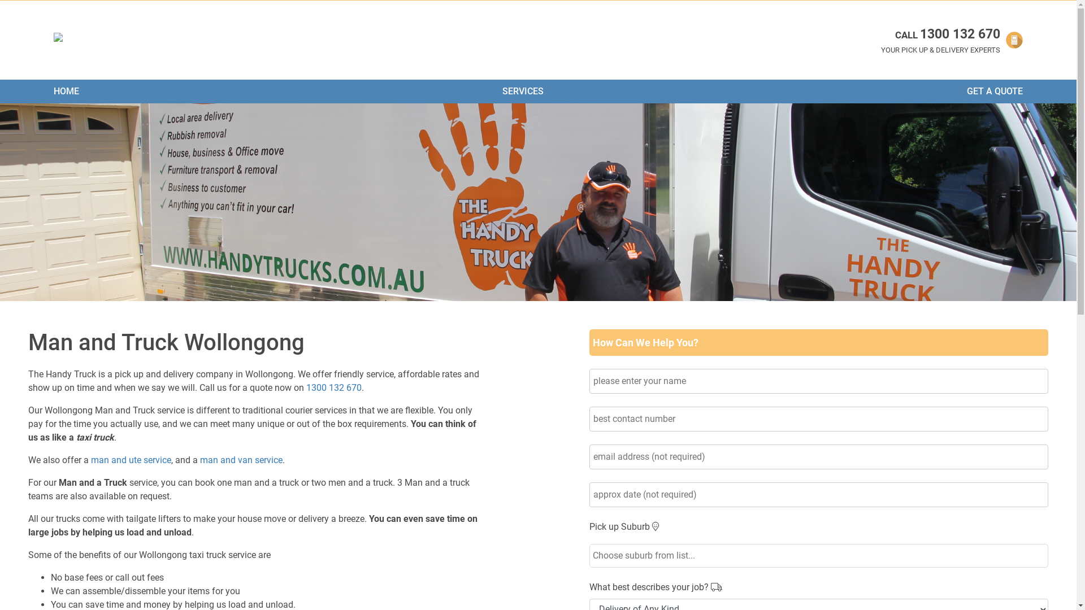  I want to click on GET A QUOTE, so click(995, 91).